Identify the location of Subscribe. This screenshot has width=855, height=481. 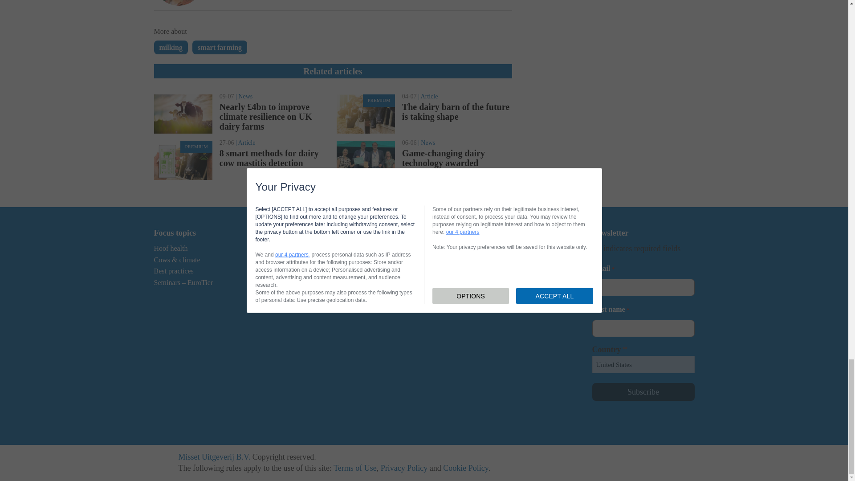
(643, 391).